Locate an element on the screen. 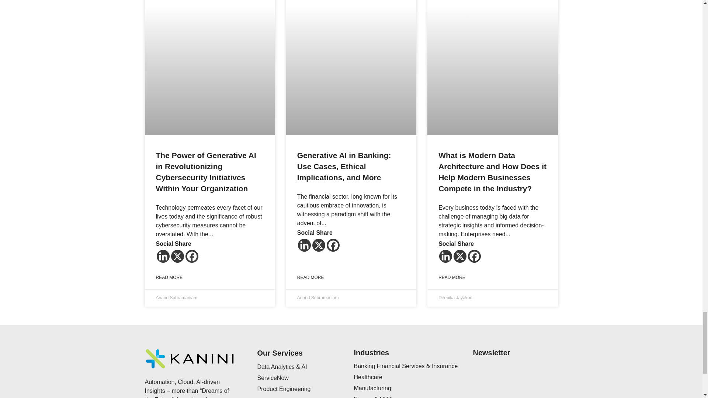  Facebook is located at coordinates (191, 256).